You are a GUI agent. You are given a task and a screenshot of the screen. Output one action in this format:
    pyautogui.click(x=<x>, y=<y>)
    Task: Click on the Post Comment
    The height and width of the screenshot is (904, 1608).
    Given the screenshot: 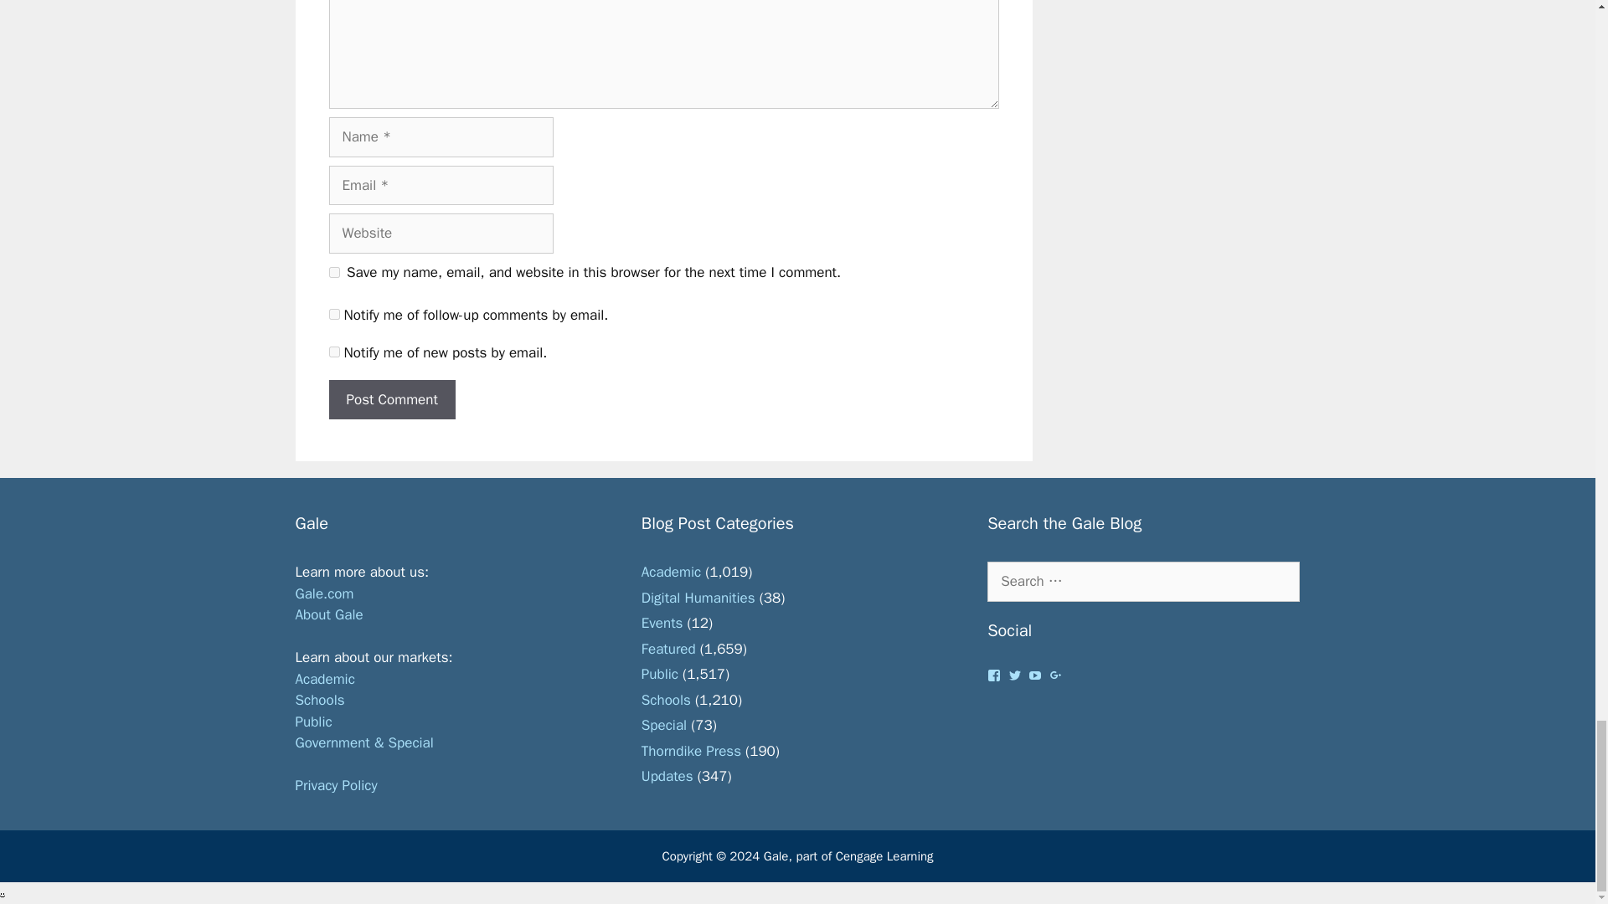 What is the action you would take?
    pyautogui.click(x=391, y=400)
    